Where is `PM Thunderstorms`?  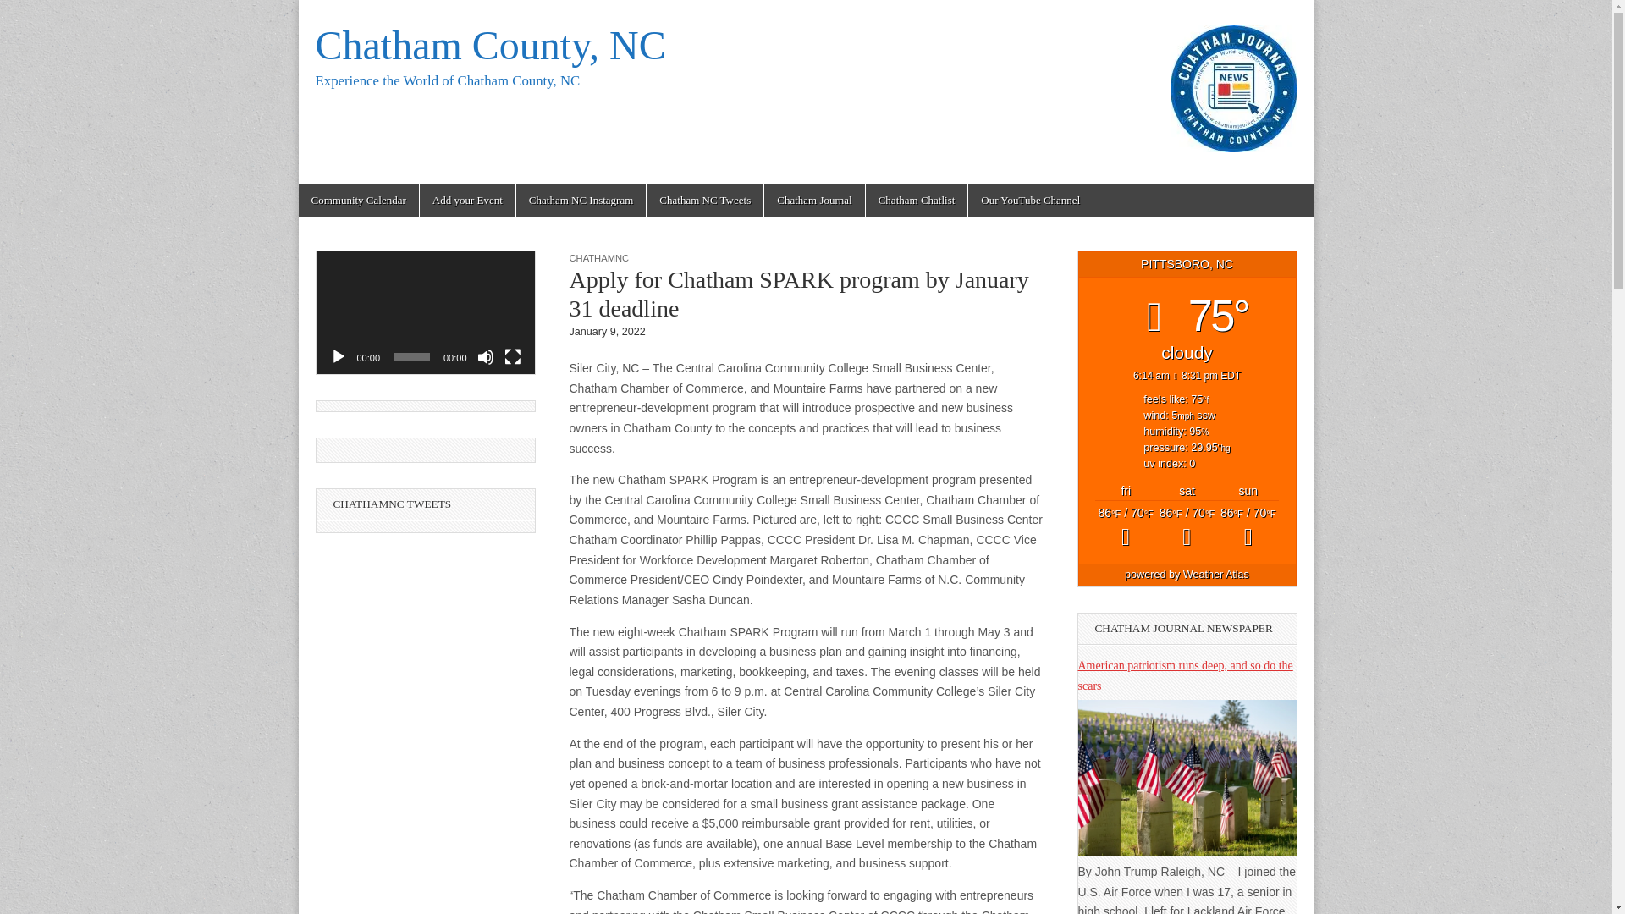
PM Thunderstorms is located at coordinates (1248, 528).